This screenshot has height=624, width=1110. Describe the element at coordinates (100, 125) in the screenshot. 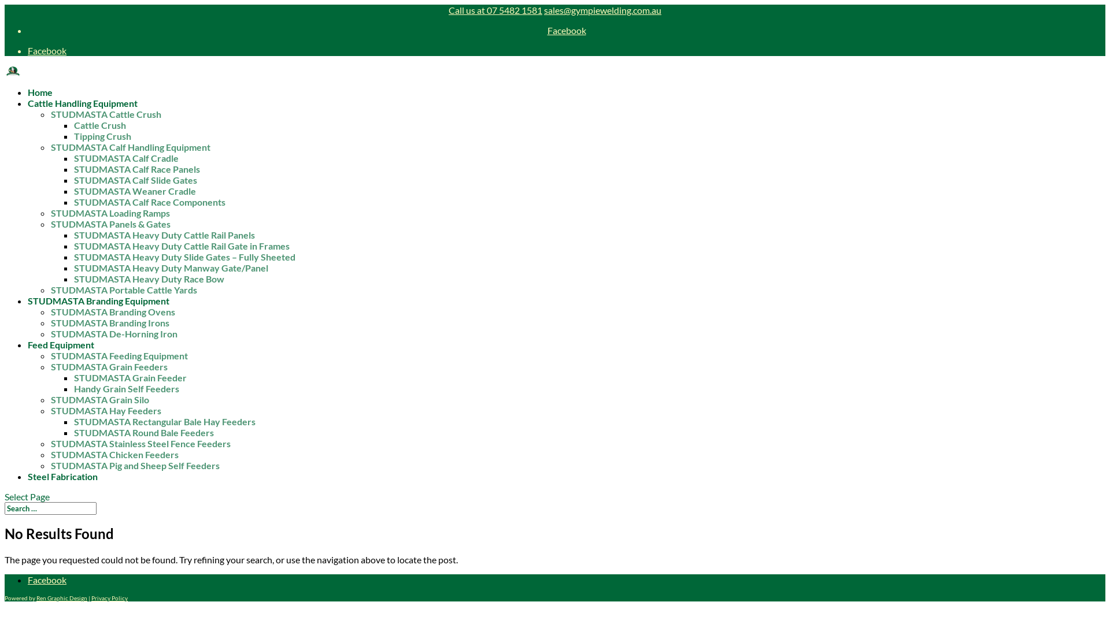

I see `Cattle Crush` at that location.